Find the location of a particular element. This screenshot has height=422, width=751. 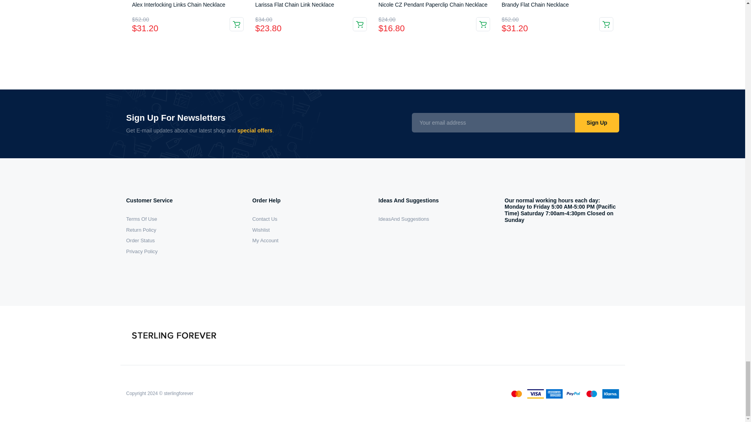

ACCESSORIESDEALERS is located at coordinates (174, 335).